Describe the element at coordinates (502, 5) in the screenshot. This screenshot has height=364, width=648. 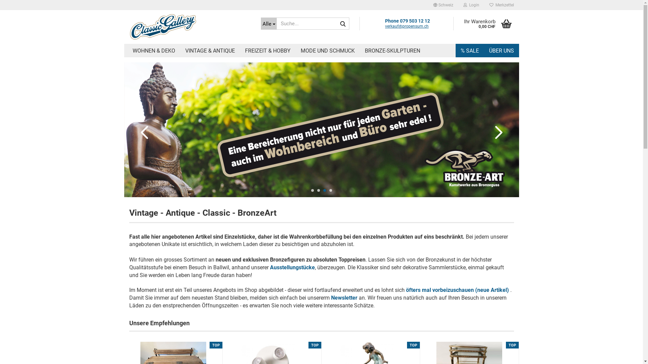
I see ` Merkzettel` at that location.